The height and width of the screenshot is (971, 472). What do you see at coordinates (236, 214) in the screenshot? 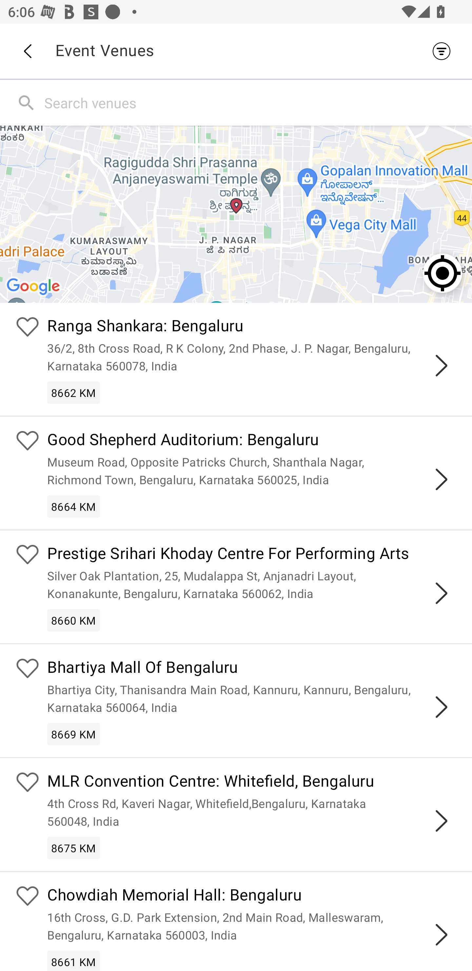
I see `Google Map Ranga Shankara: Bengaluru` at bounding box center [236, 214].